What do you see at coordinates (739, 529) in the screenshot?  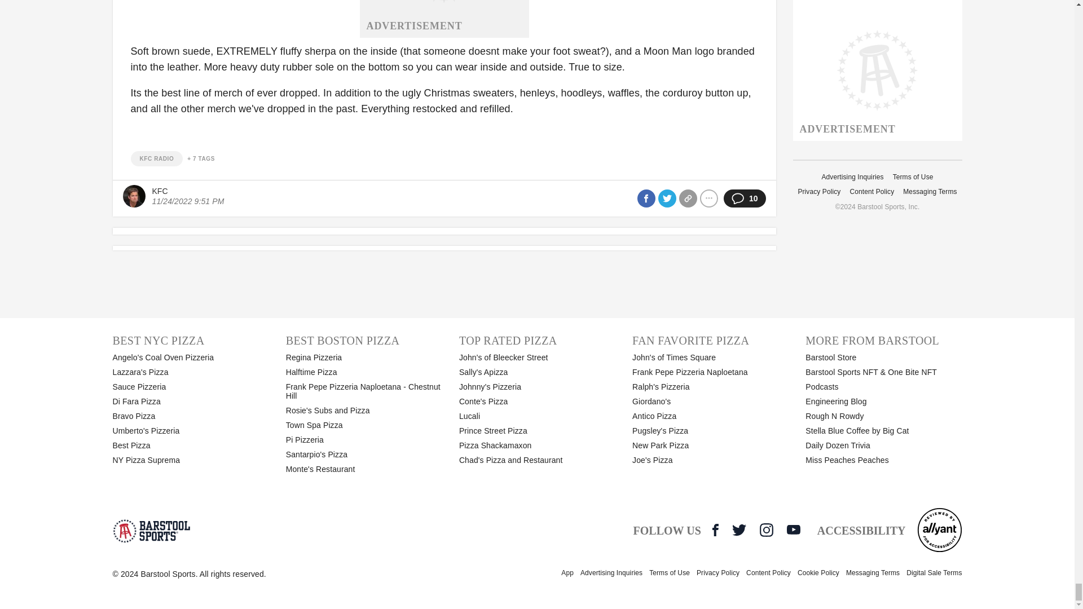 I see `Twitter Icon` at bounding box center [739, 529].